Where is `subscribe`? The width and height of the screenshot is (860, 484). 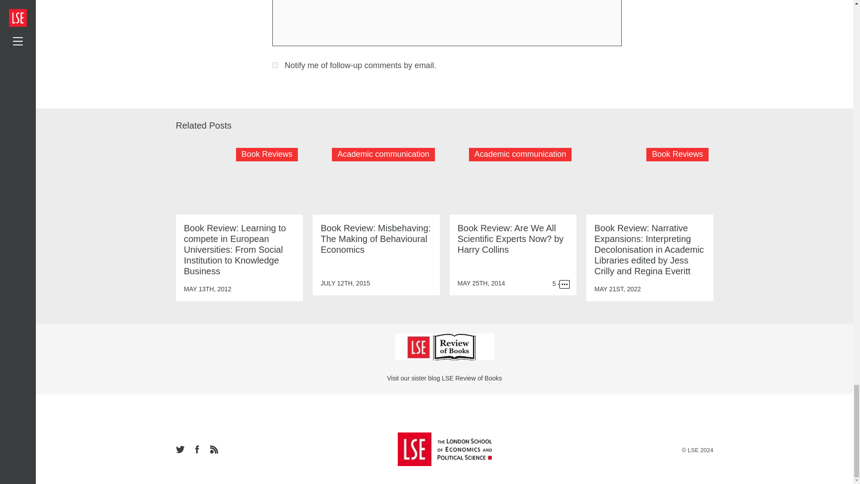
subscribe is located at coordinates (275, 65).